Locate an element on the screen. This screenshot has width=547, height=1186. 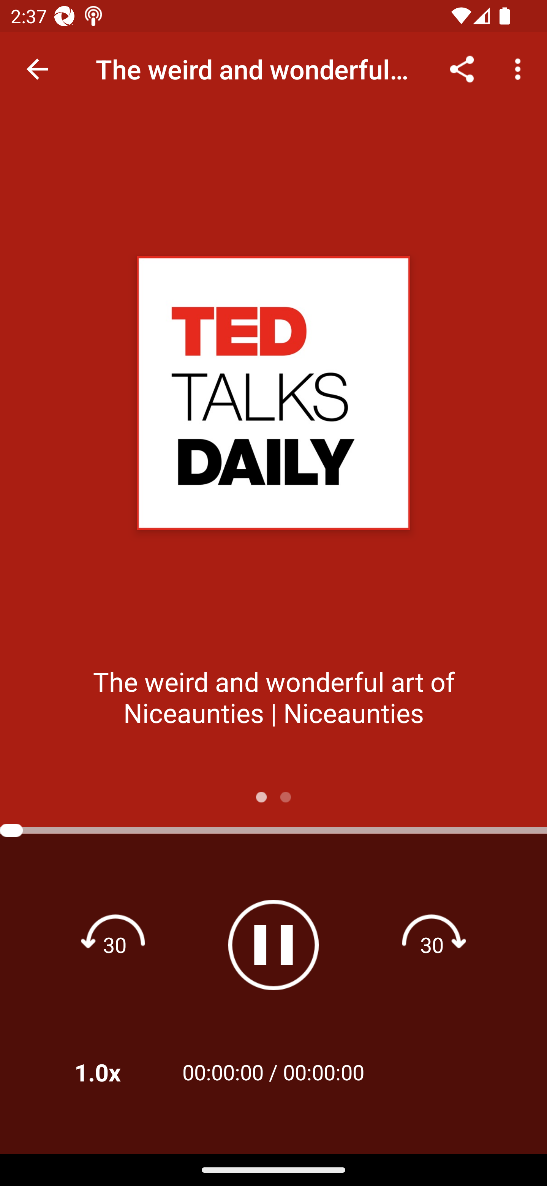
1.0x Playback Speeds is located at coordinates (117, 1072).